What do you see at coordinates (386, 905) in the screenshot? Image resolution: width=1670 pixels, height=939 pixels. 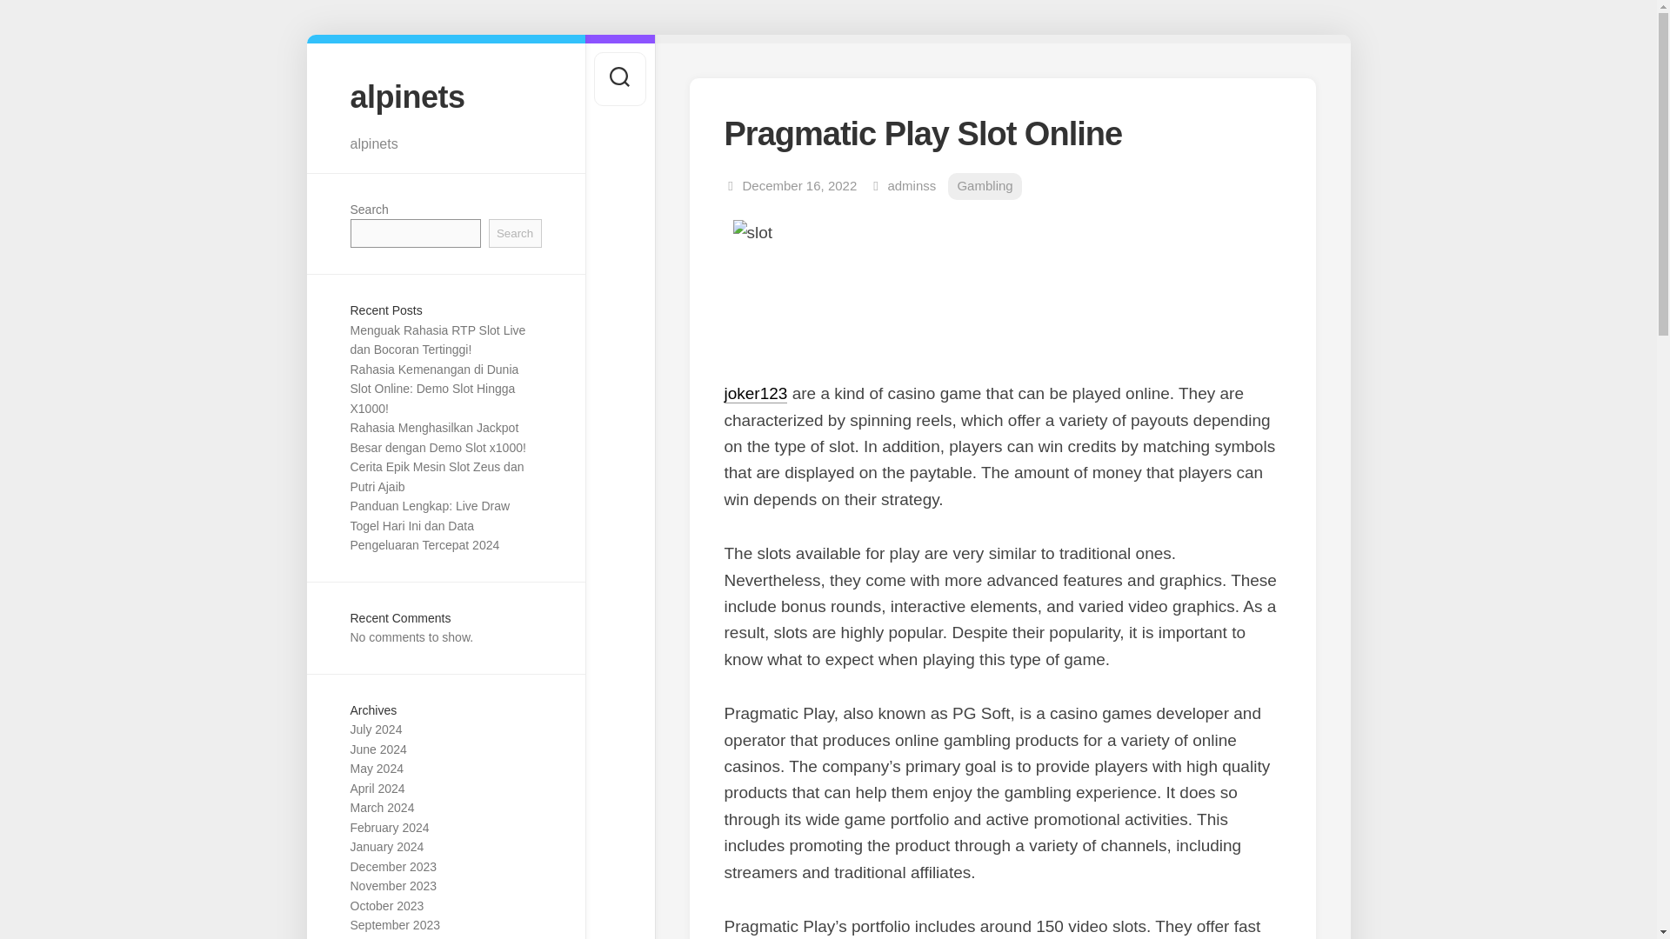 I see `October 2023` at bounding box center [386, 905].